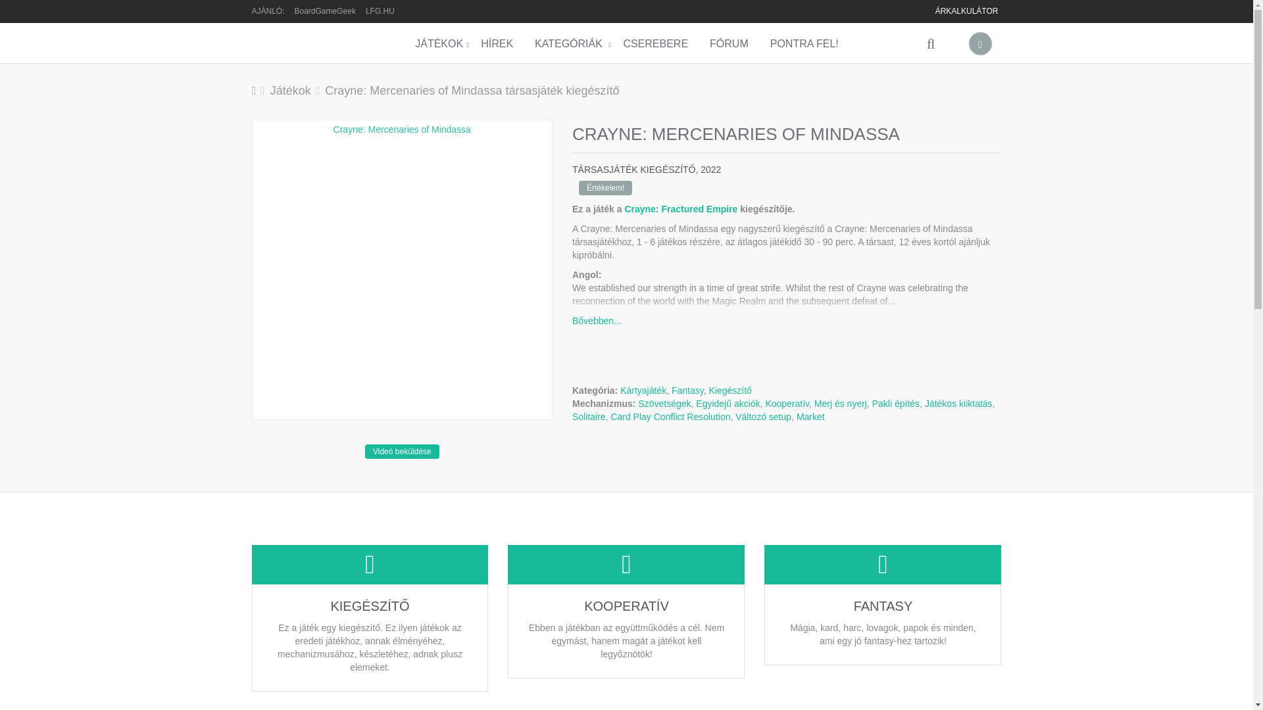 The image size is (1263, 710). What do you see at coordinates (297, 43) in the screenshot?
I see `Tarsasjatekok.com` at bounding box center [297, 43].